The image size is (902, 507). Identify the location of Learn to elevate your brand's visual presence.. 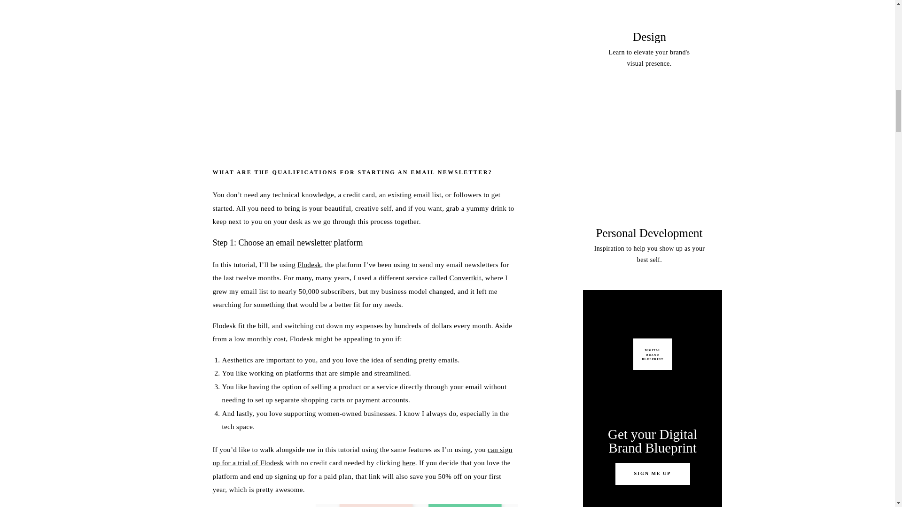
(649, 59).